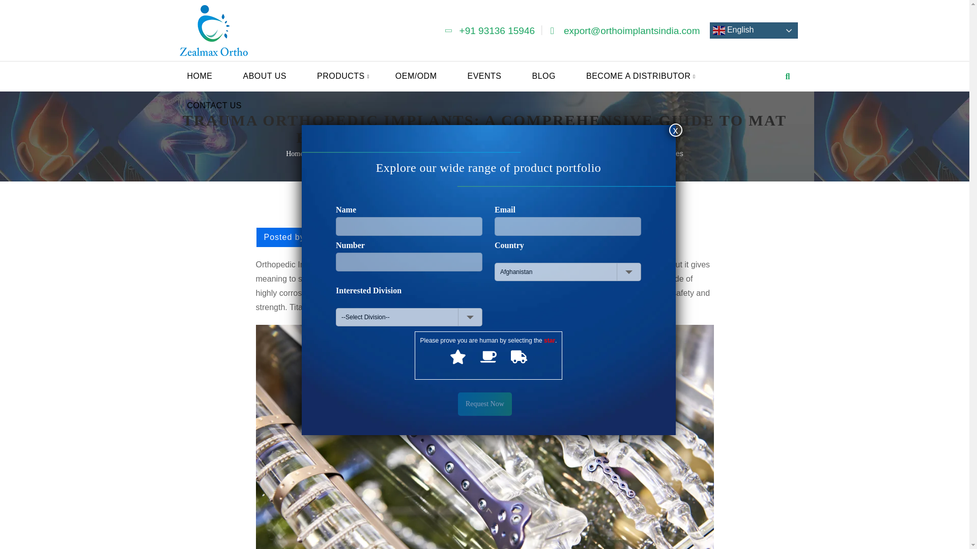 This screenshot has width=977, height=549. What do you see at coordinates (199, 76) in the screenshot?
I see `HOME` at bounding box center [199, 76].